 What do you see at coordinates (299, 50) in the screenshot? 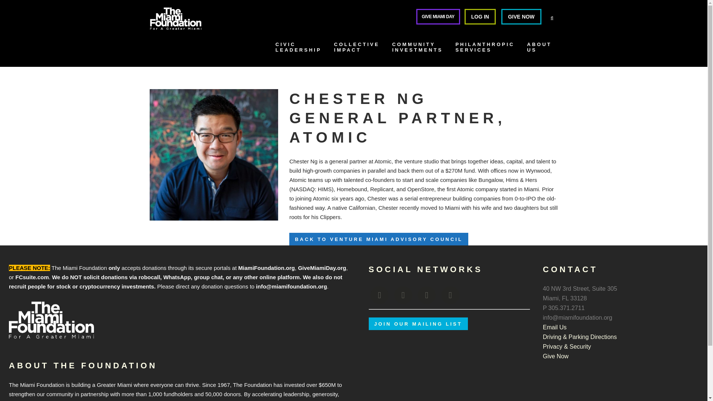
I see `GIVE NOW` at bounding box center [299, 50].